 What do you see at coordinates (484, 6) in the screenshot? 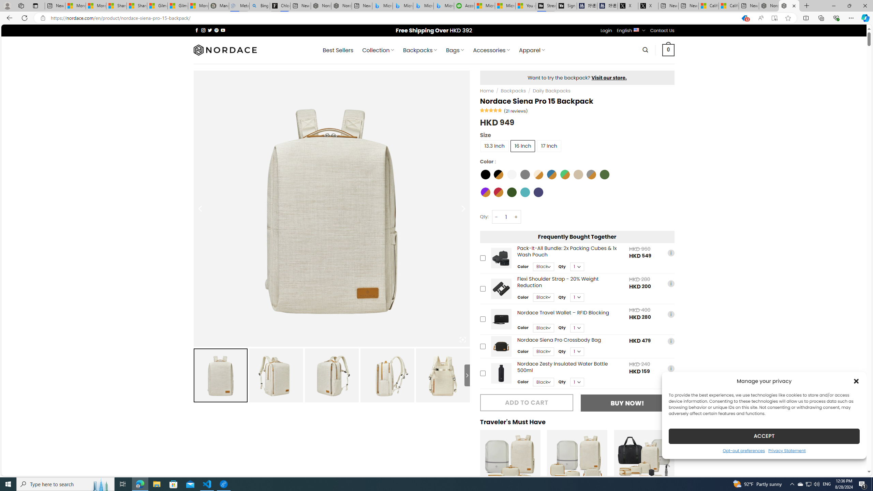
I see `Microsoft Start Sports` at bounding box center [484, 6].